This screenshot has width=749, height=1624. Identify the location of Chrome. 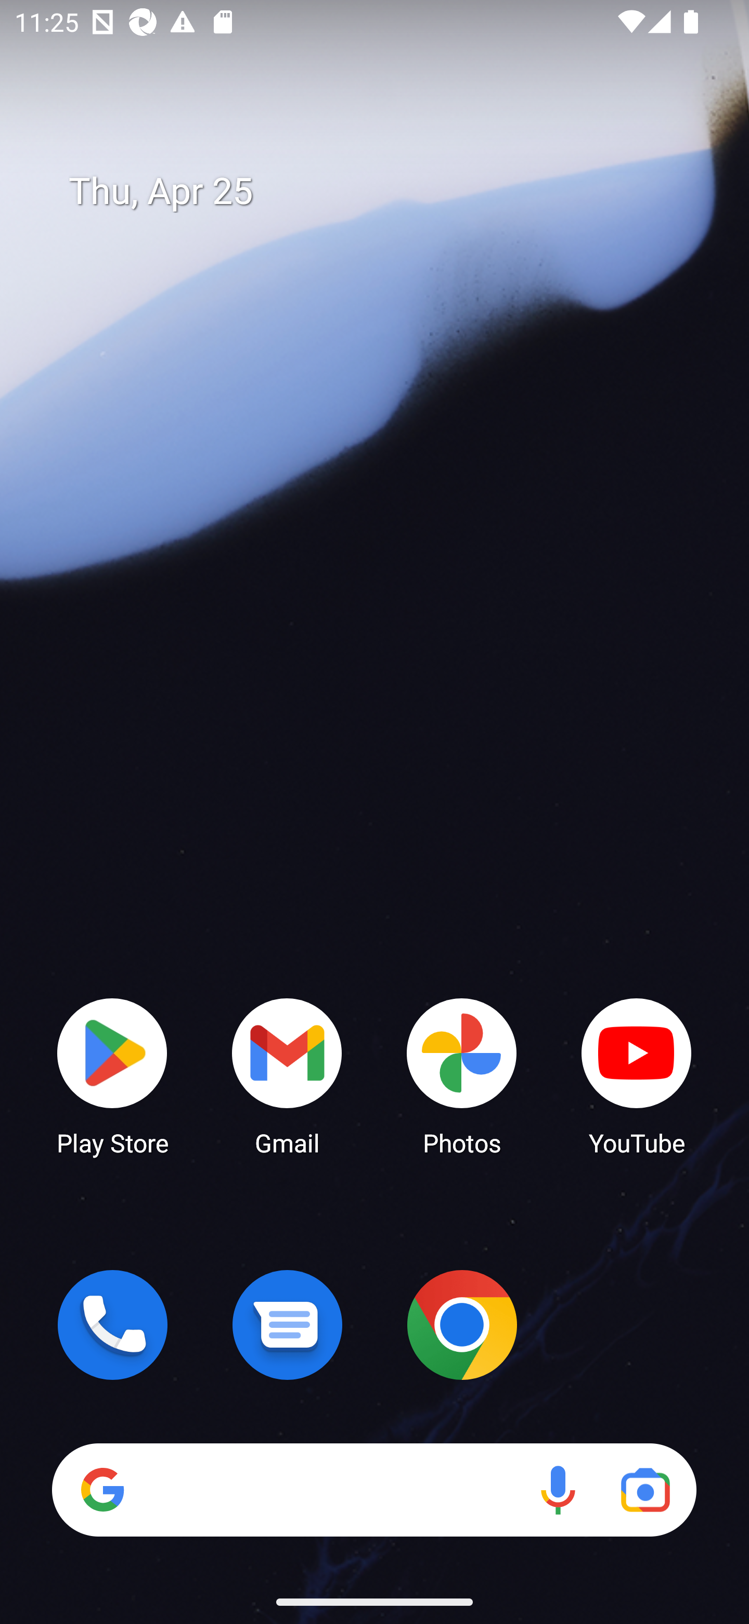
(462, 1325).